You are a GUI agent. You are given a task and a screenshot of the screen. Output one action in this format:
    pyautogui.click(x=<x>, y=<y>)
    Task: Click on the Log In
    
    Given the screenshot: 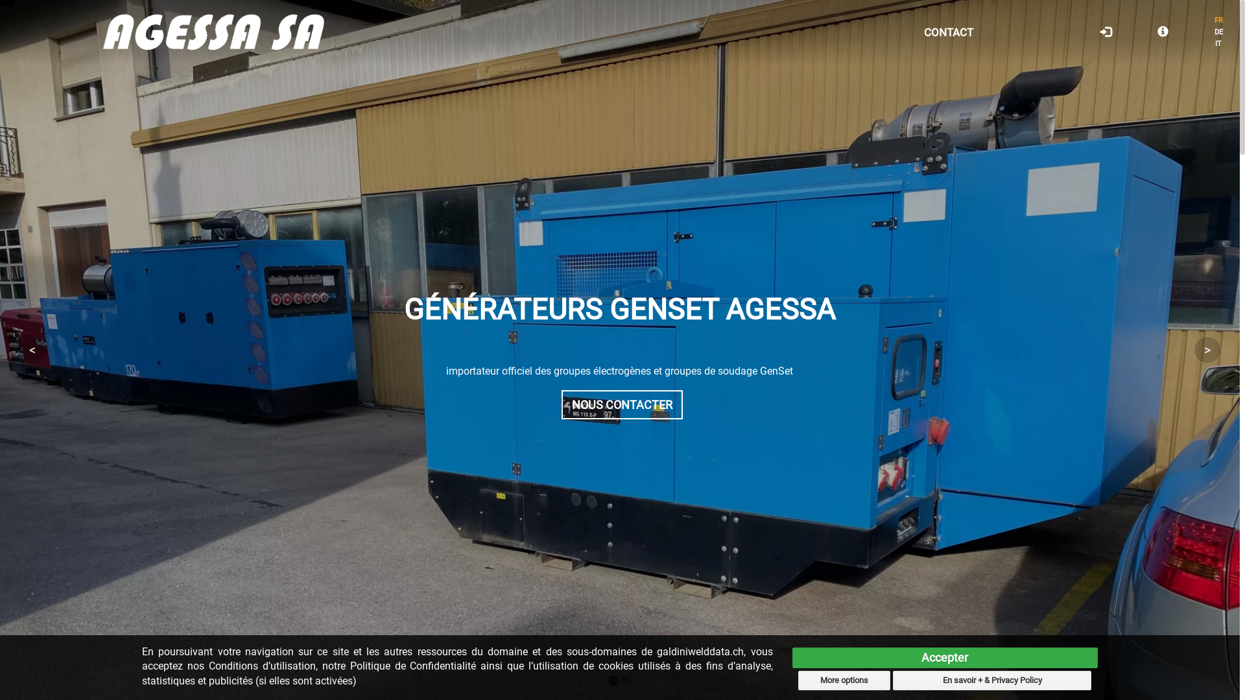 What is the action you would take?
    pyautogui.click(x=1106, y=32)
    